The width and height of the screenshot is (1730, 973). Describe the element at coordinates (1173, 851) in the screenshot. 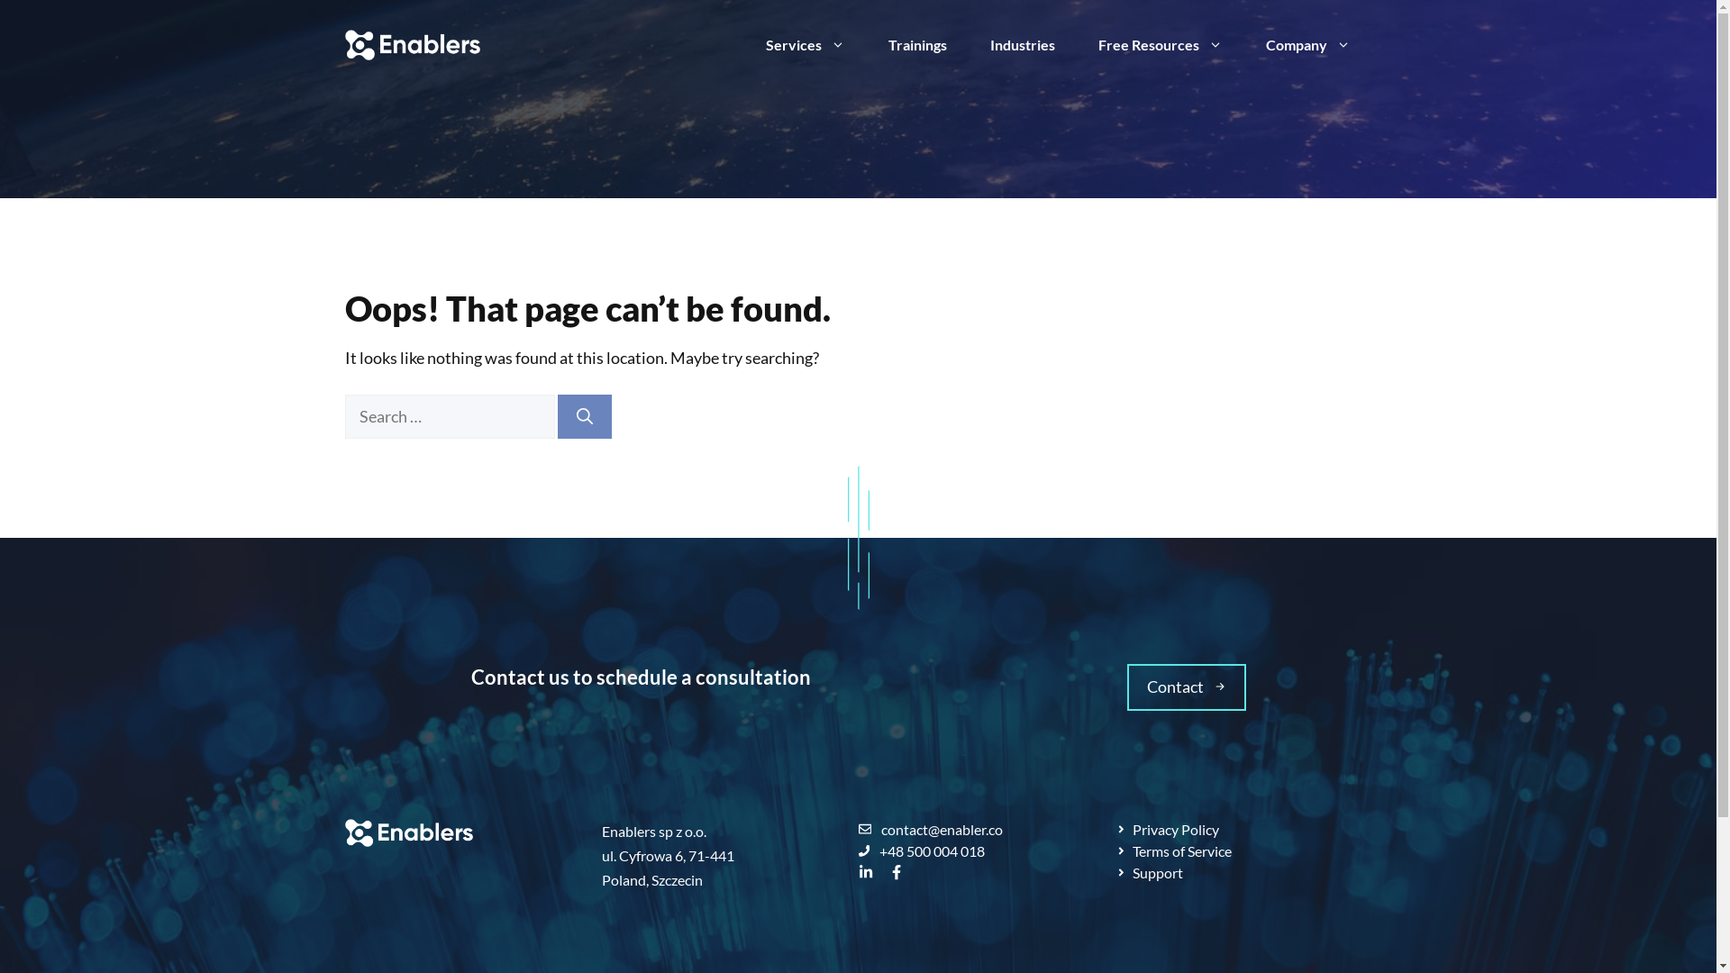

I see `Terms of Service` at that location.